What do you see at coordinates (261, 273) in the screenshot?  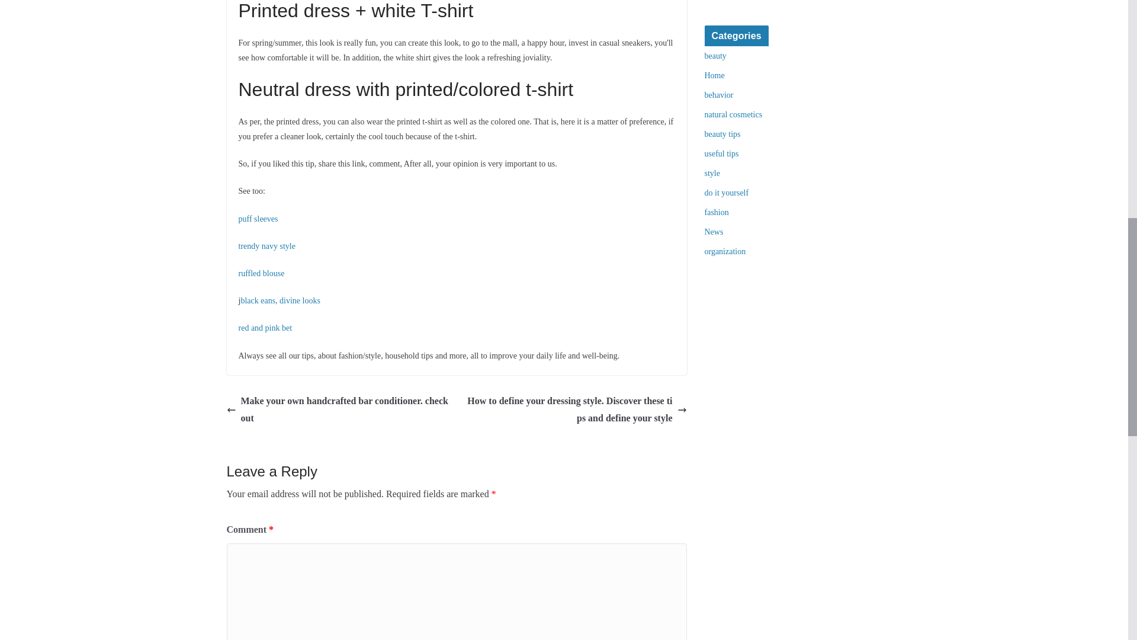 I see `ruffled blouse` at bounding box center [261, 273].